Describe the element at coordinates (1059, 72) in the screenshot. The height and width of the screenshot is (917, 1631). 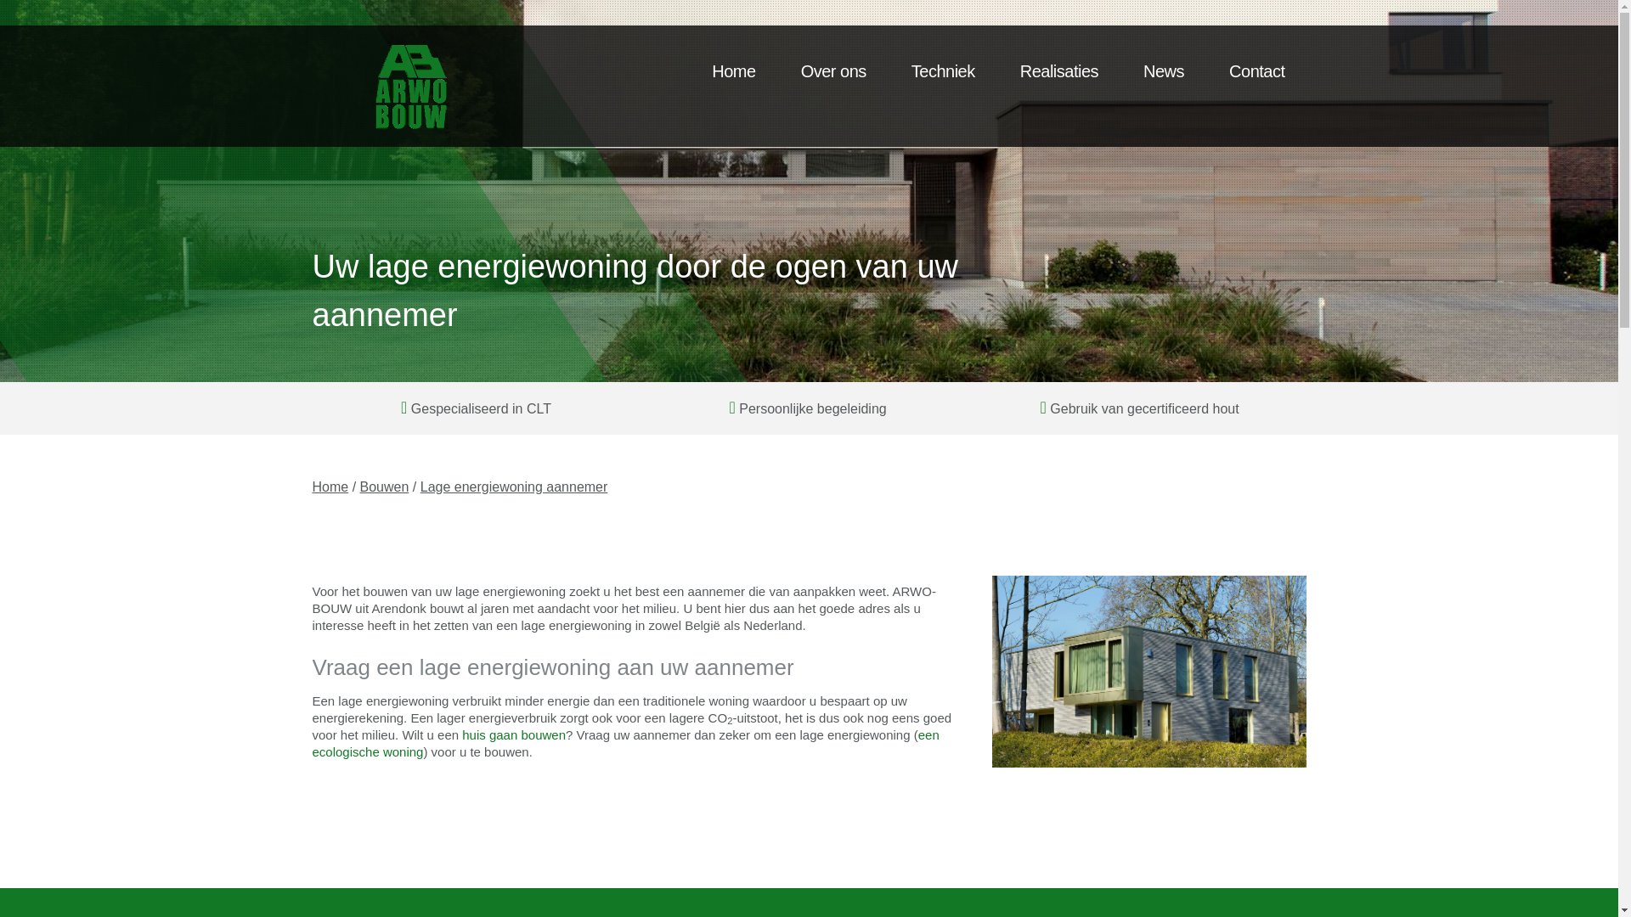
I see `Realisaties` at that location.